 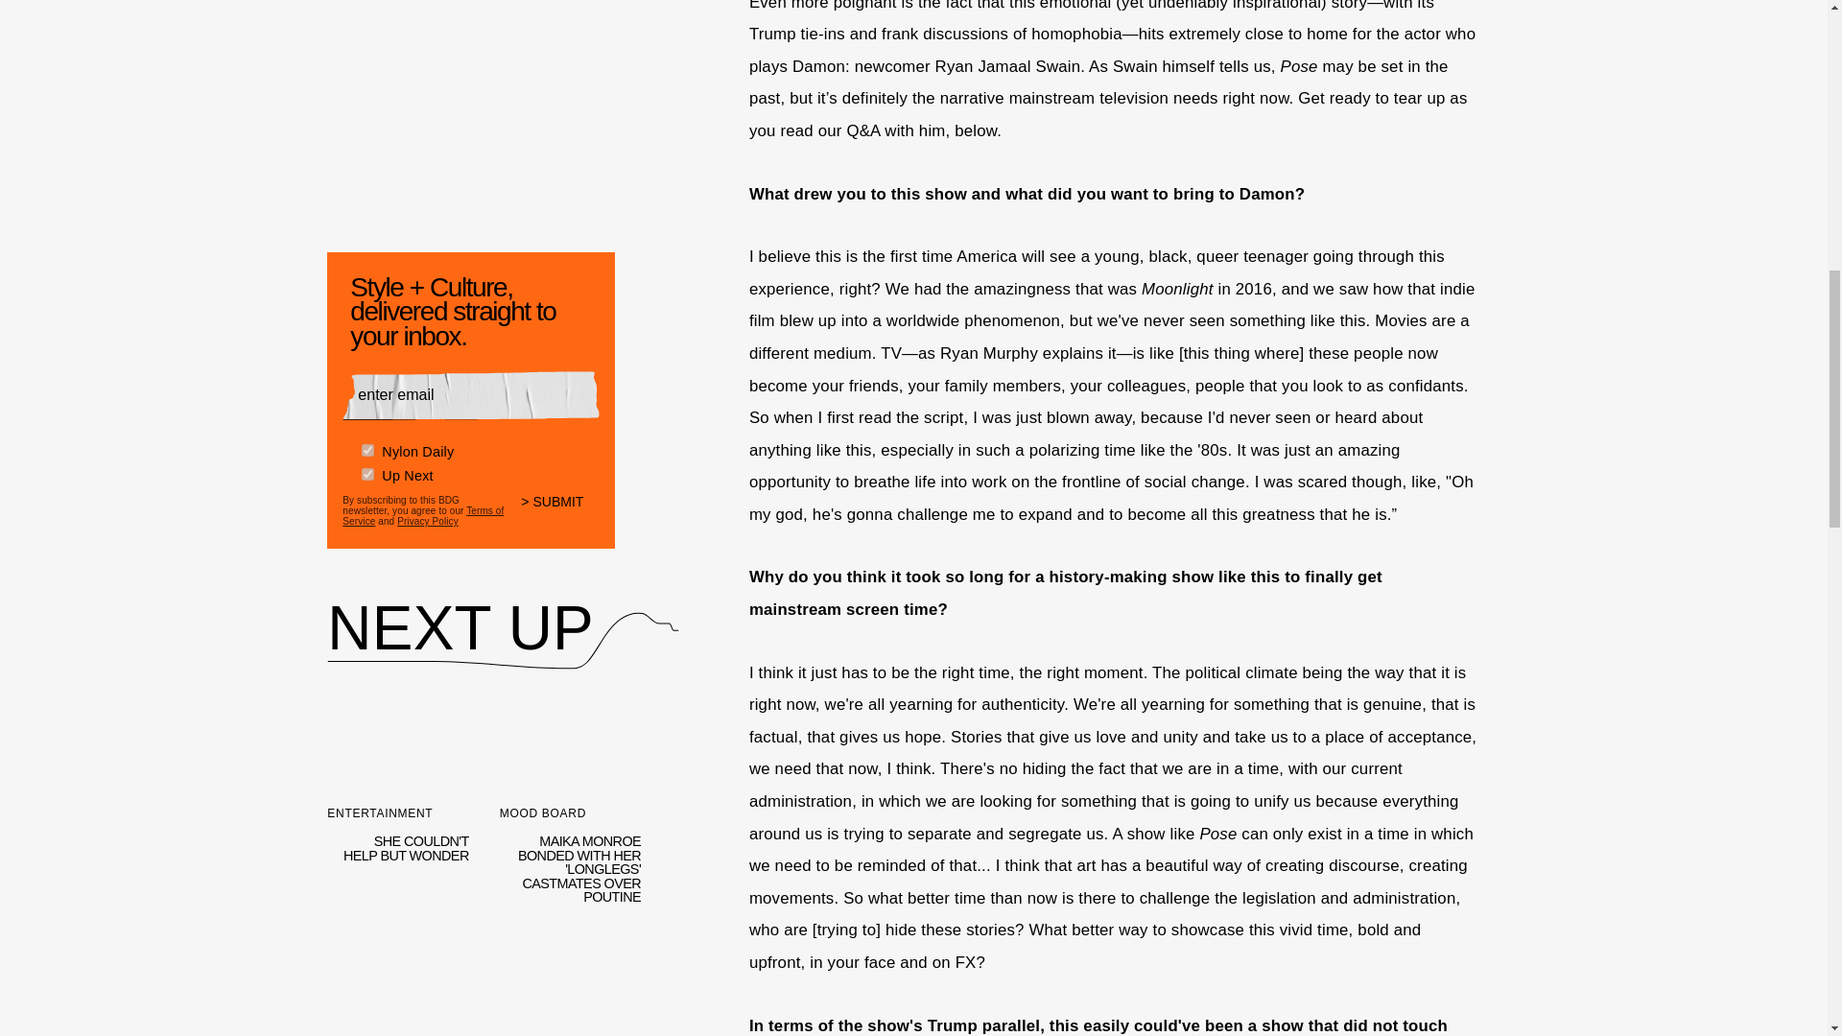 What do you see at coordinates (560, 505) in the screenshot?
I see `Privacy Policy` at bounding box center [560, 505].